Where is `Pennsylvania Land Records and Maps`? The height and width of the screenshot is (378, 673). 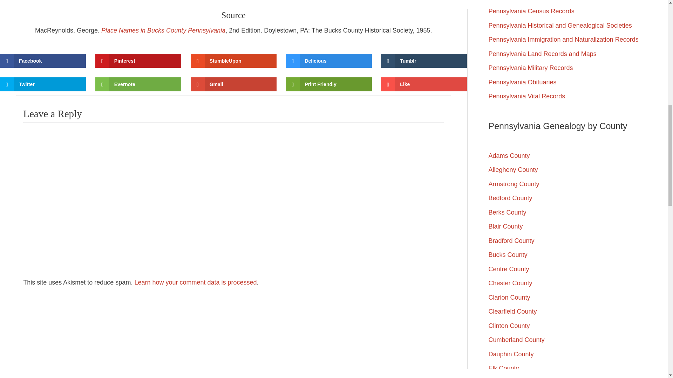
Pennsylvania Land Records and Maps is located at coordinates (542, 54).